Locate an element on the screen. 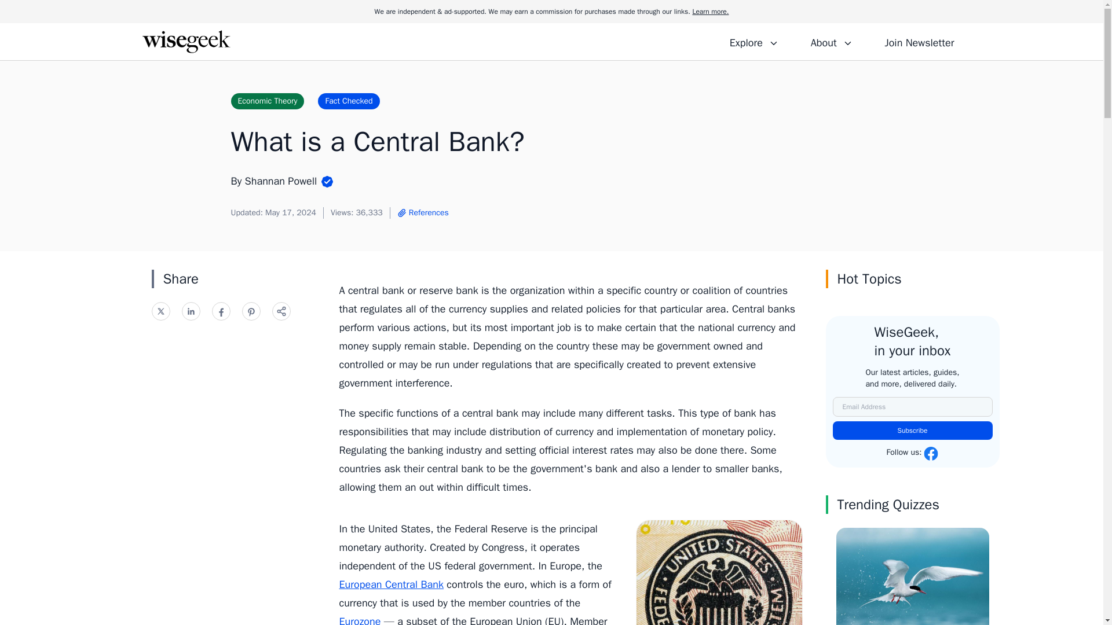  About is located at coordinates (831, 41).